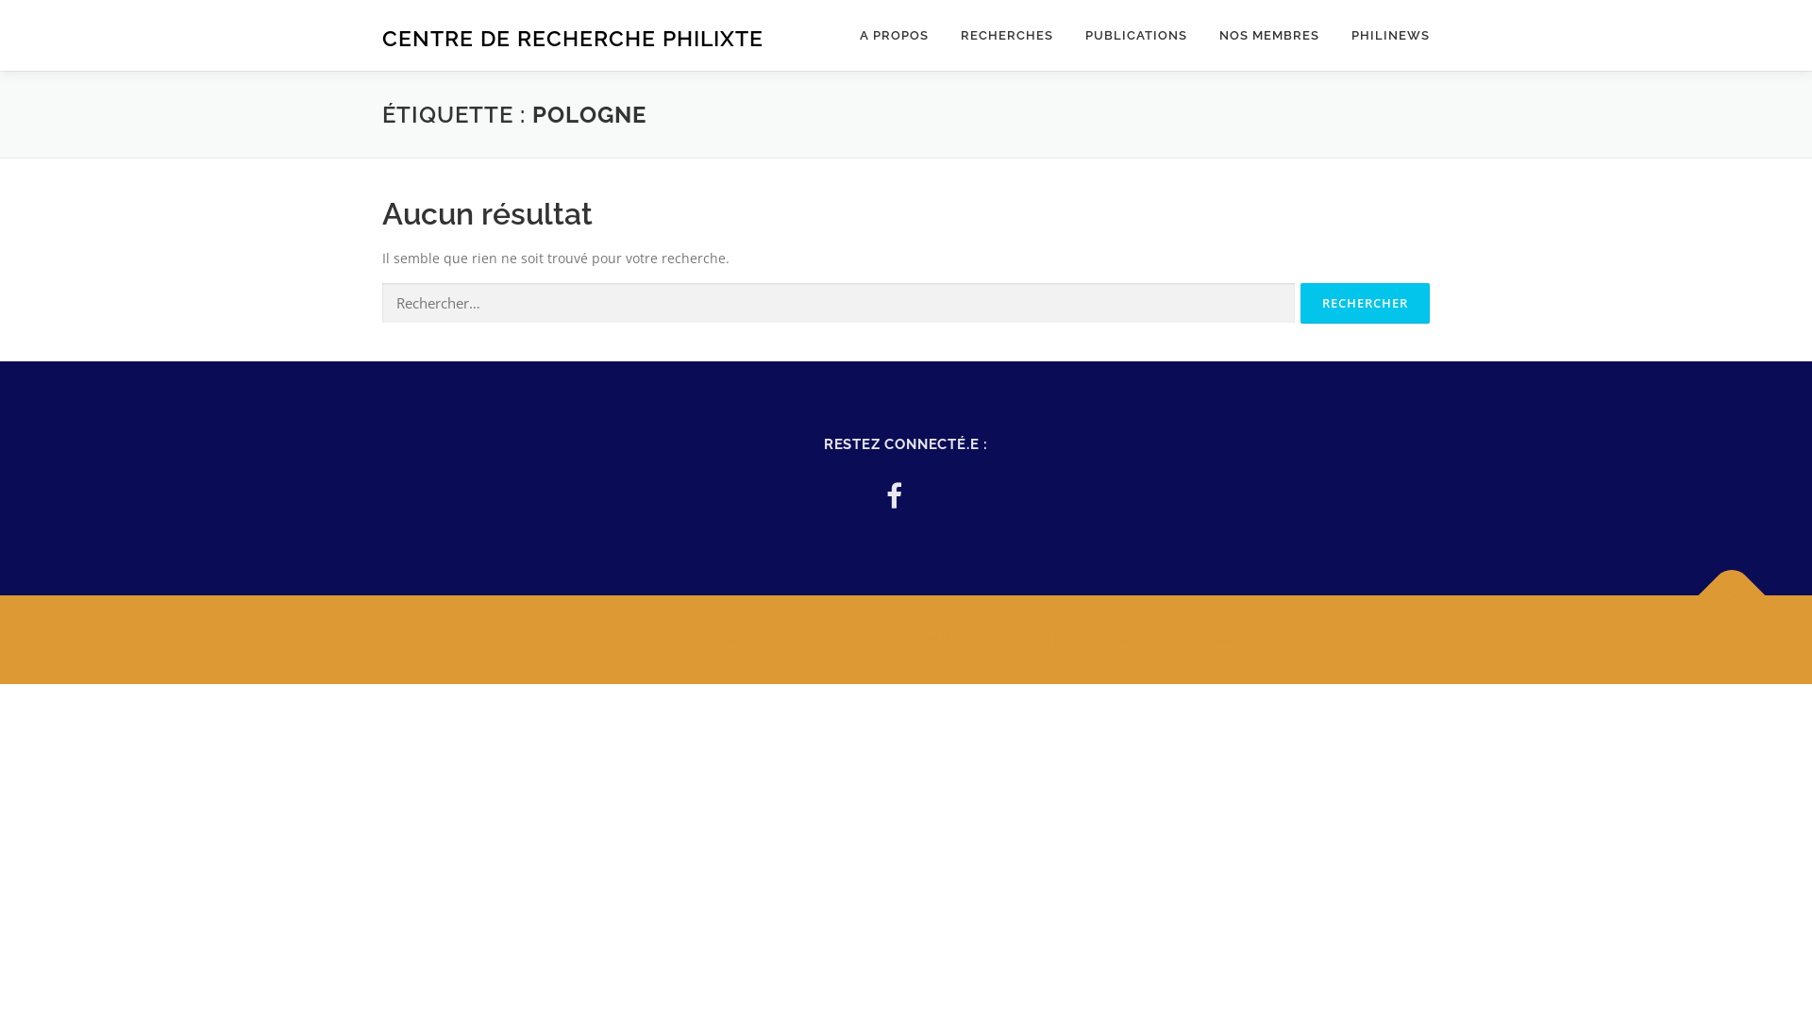  What do you see at coordinates (1269, 36) in the screenshot?
I see `NOS MEMBRES` at bounding box center [1269, 36].